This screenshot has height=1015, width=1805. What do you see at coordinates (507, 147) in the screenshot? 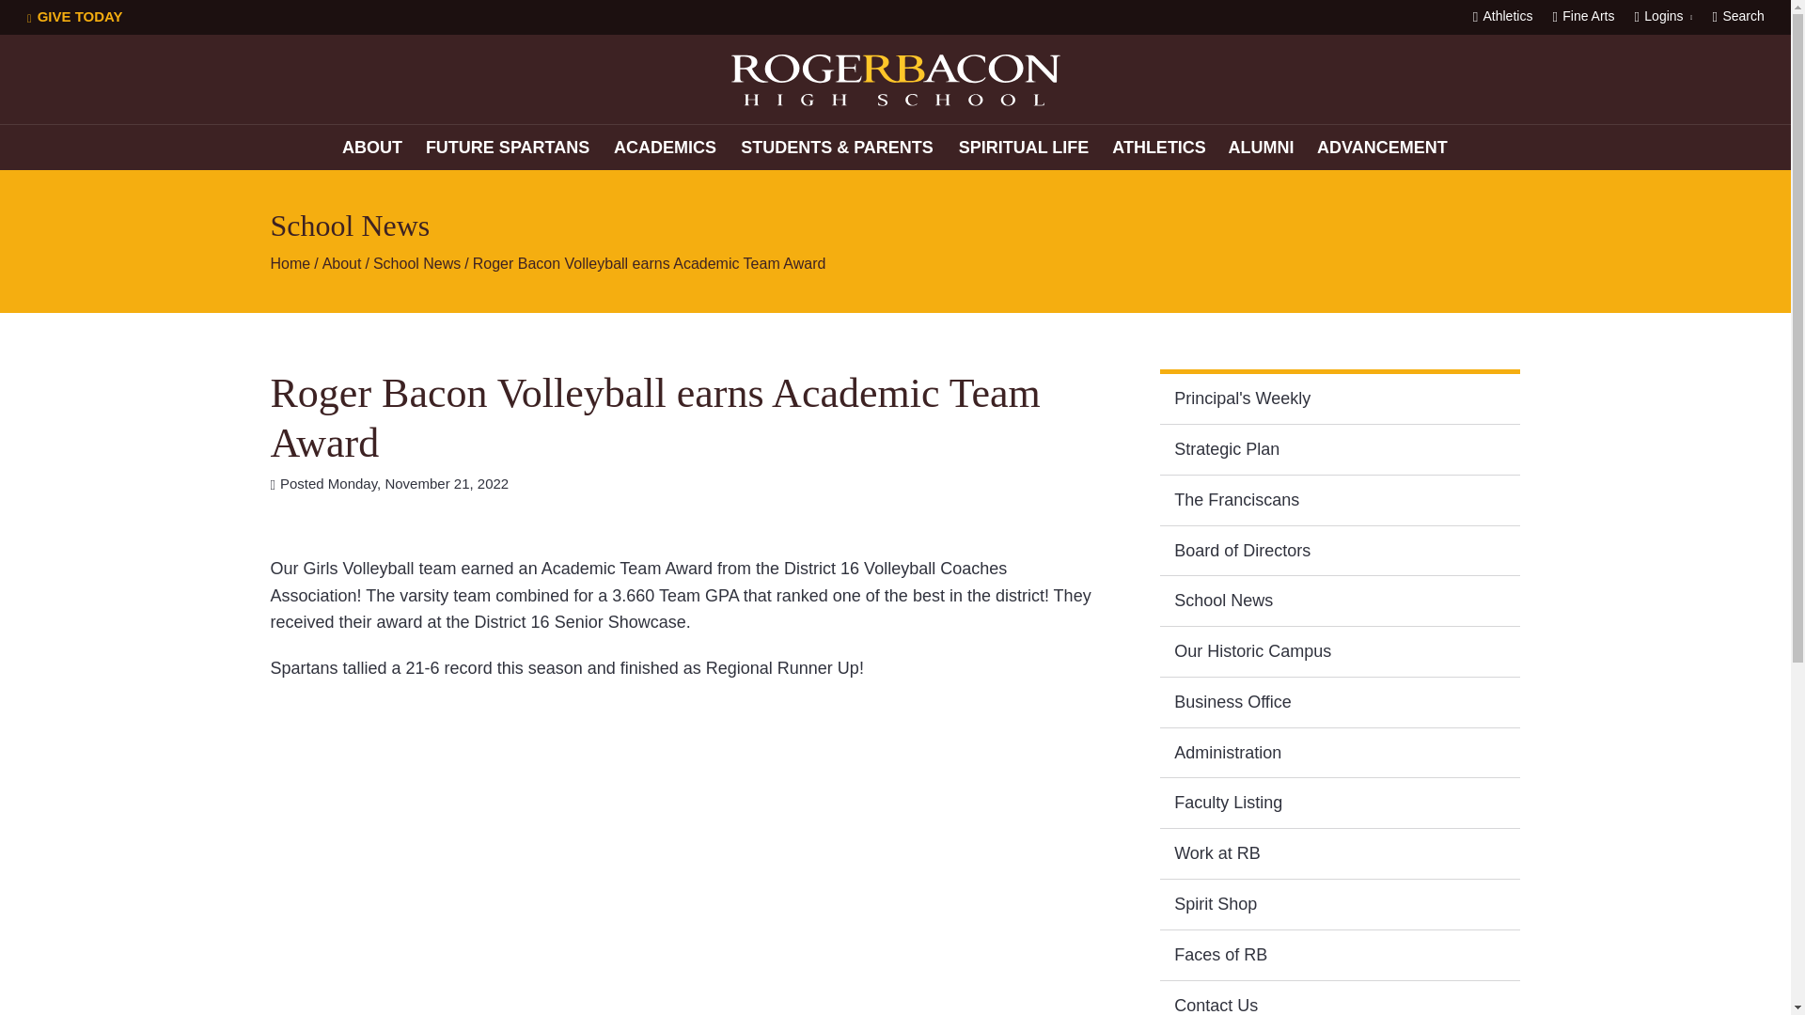
I see `FUTURE SPARTANS` at bounding box center [507, 147].